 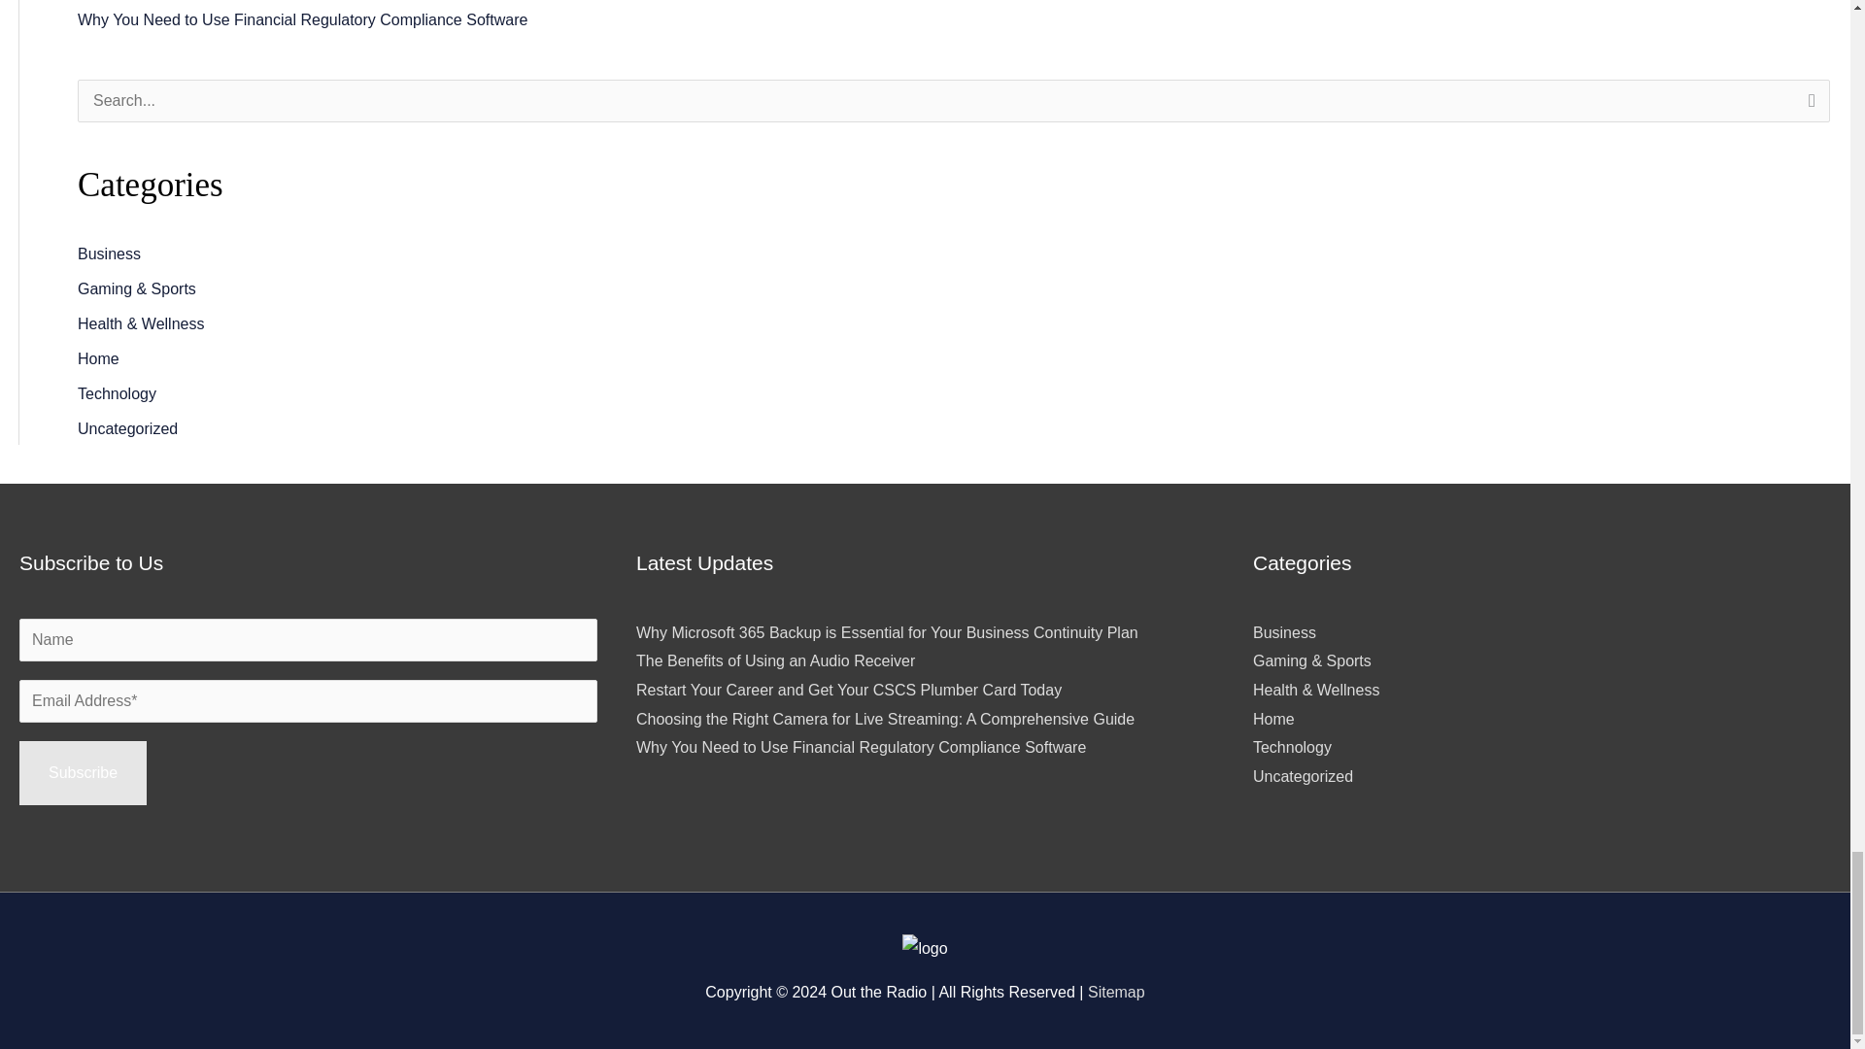 I want to click on Why You Need to Use Financial Regulatory Compliance Software, so click(x=303, y=19).